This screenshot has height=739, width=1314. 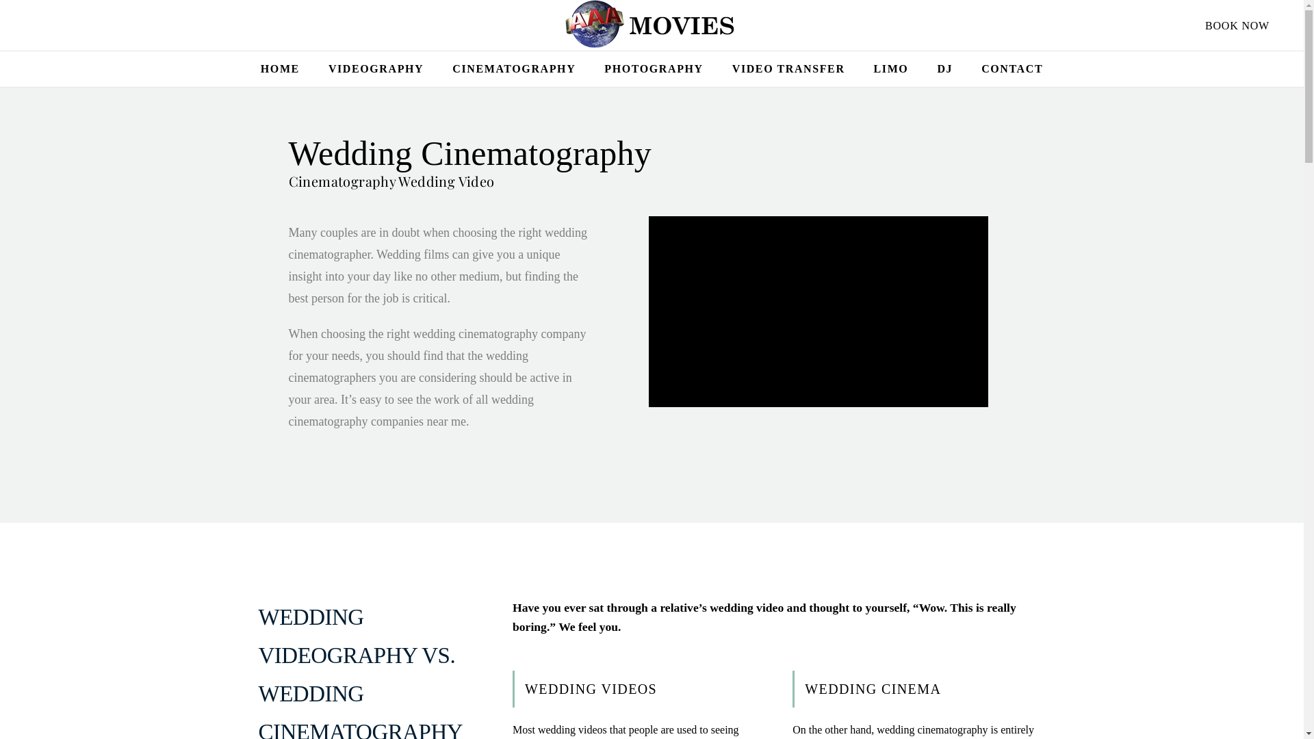 What do you see at coordinates (654, 69) in the screenshot?
I see `PHOTOGRAPHY` at bounding box center [654, 69].